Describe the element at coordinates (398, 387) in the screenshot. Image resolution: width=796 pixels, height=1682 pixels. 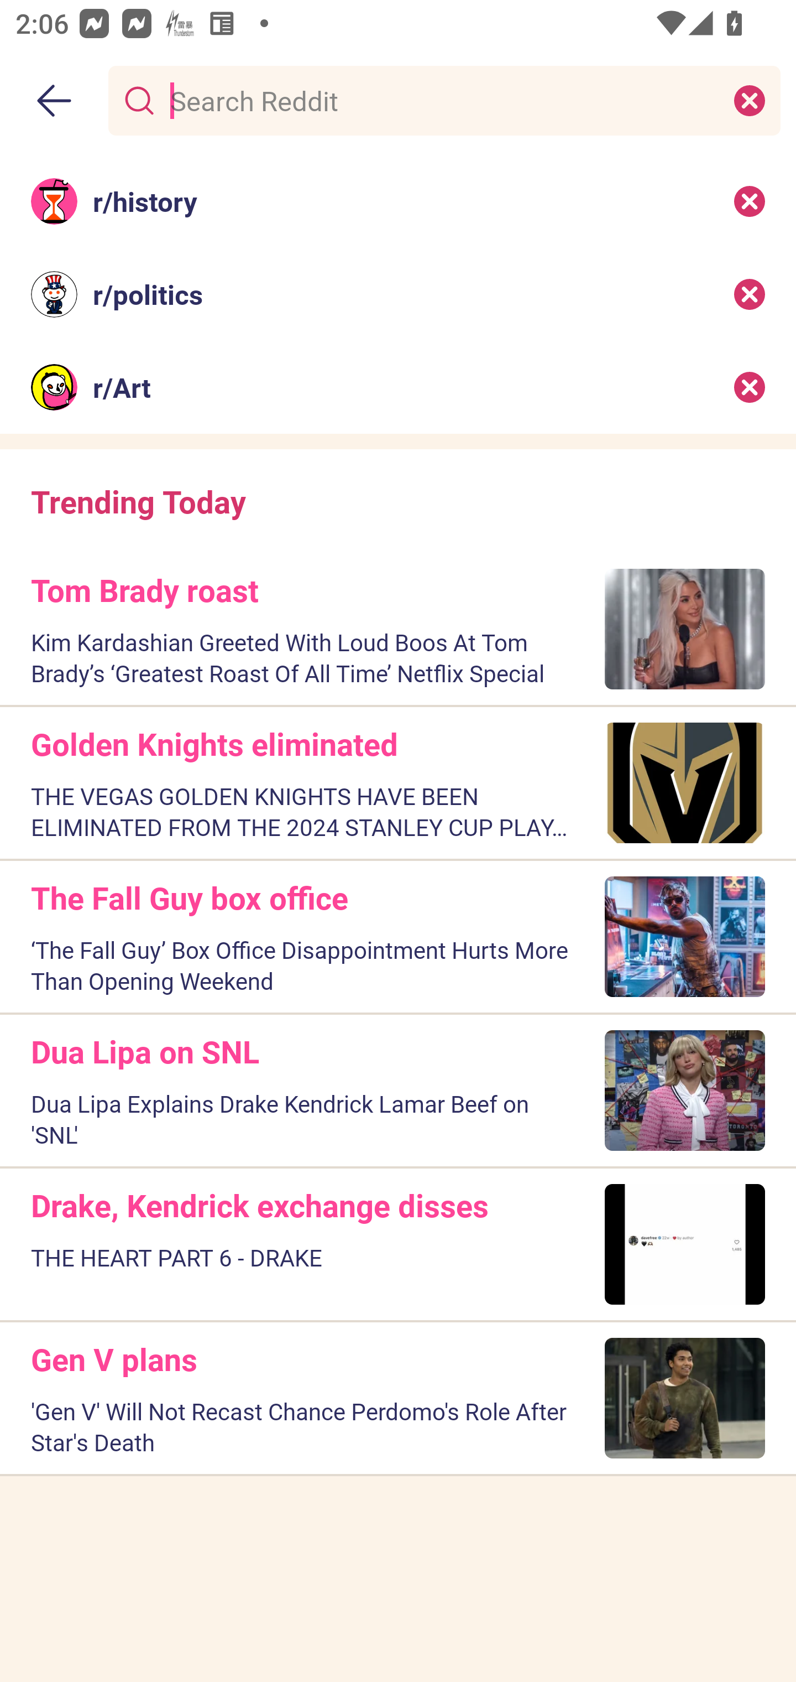
I see `r/Art Recent search: r/Art Remove` at that location.